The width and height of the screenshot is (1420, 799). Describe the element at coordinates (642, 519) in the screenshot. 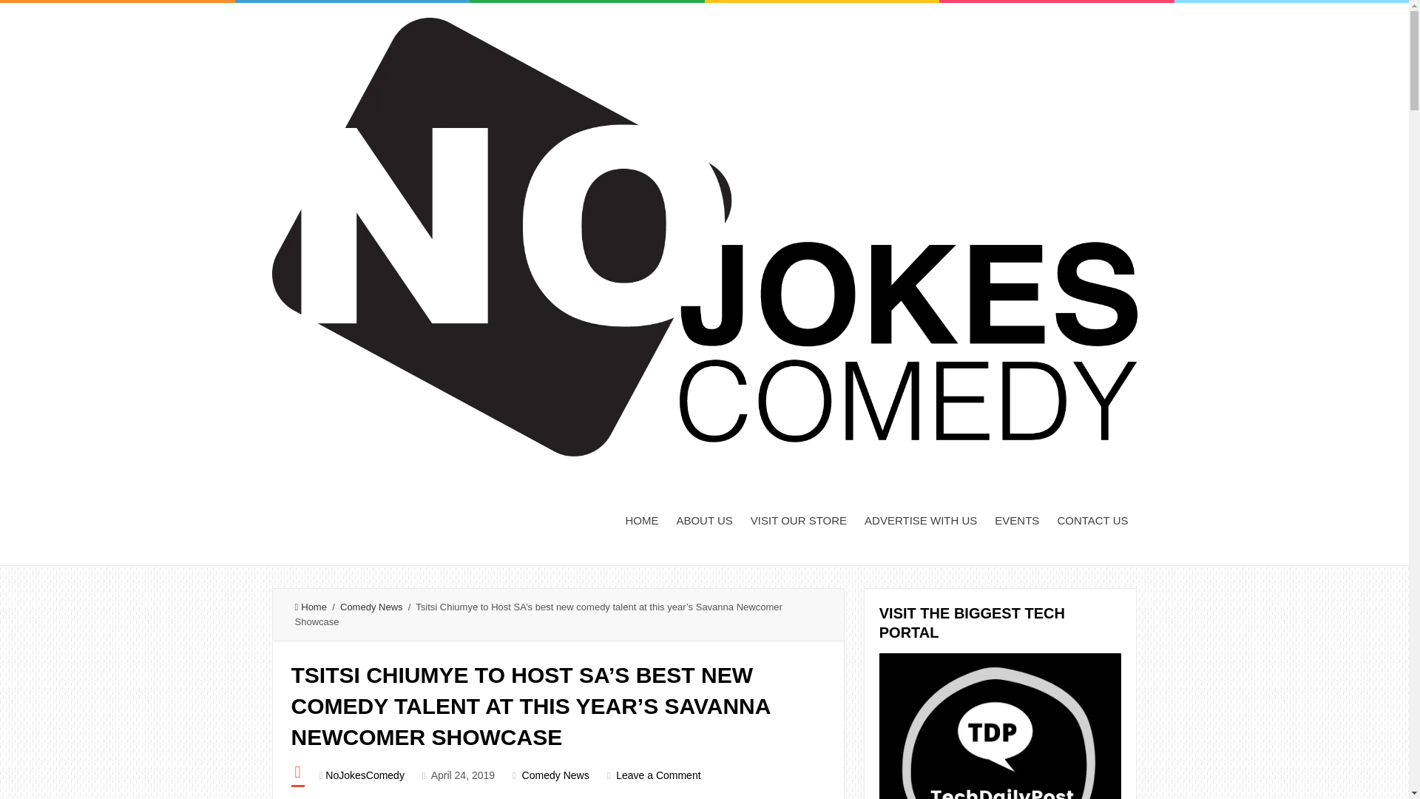

I see `HOME` at that location.